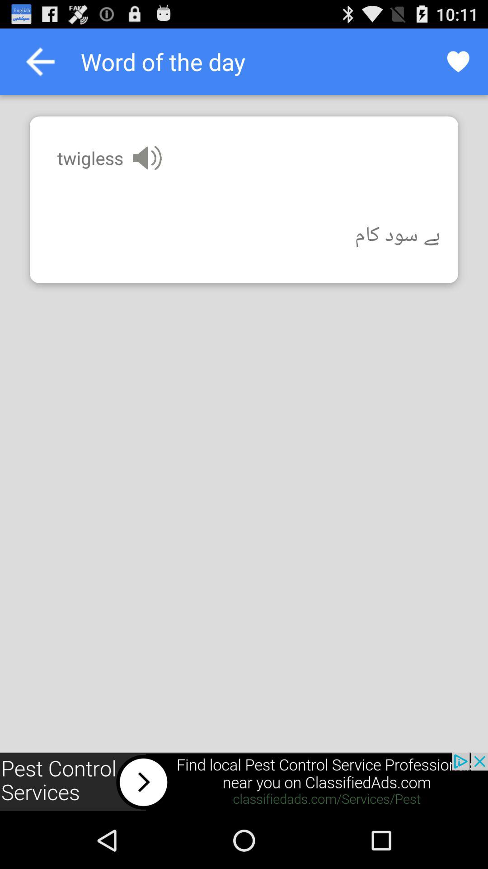 The image size is (488, 869). I want to click on hear how the word is pronounced, so click(147, 158).